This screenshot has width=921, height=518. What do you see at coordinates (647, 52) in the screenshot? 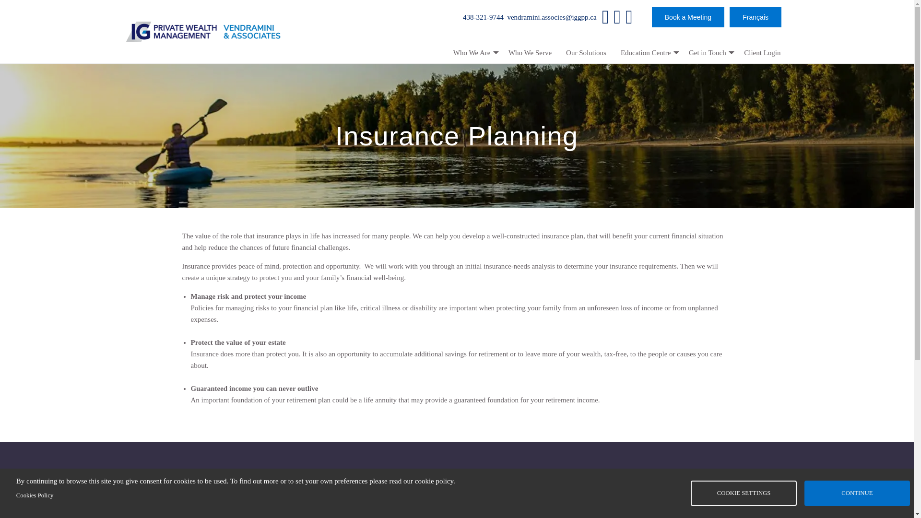
I see `Education Centre` at bounding box center [647, 52].